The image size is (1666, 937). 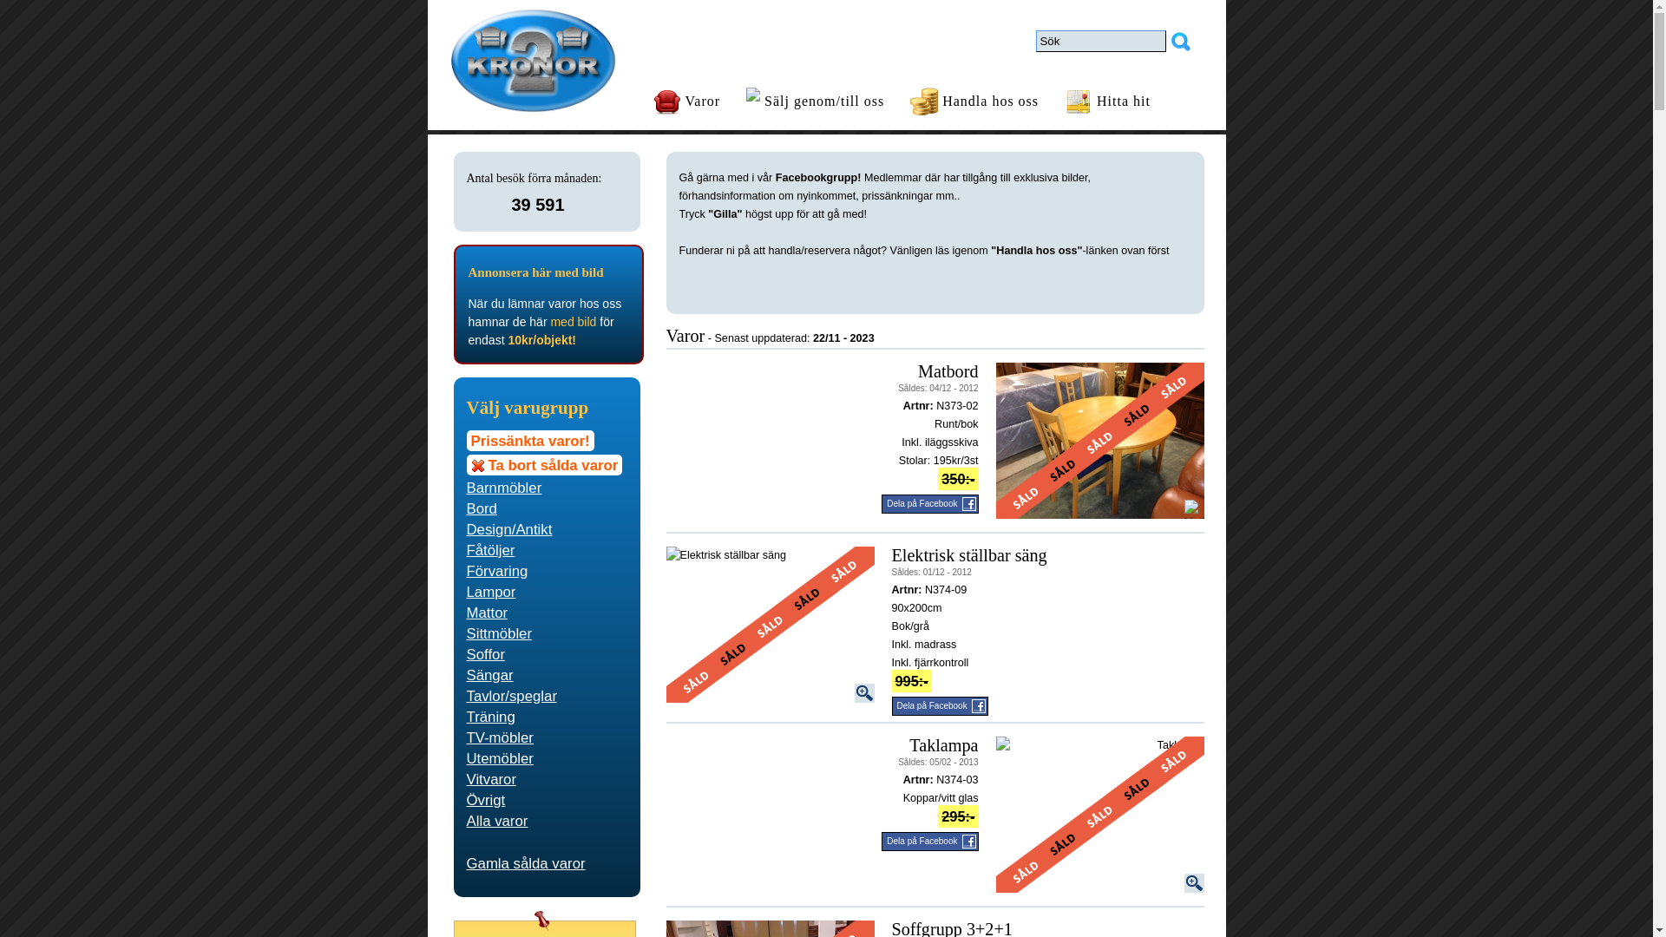 What do you see at coordinates (547, 779) in the screenshot?
I see `Vitvaror` at bounding box center [547, 779].